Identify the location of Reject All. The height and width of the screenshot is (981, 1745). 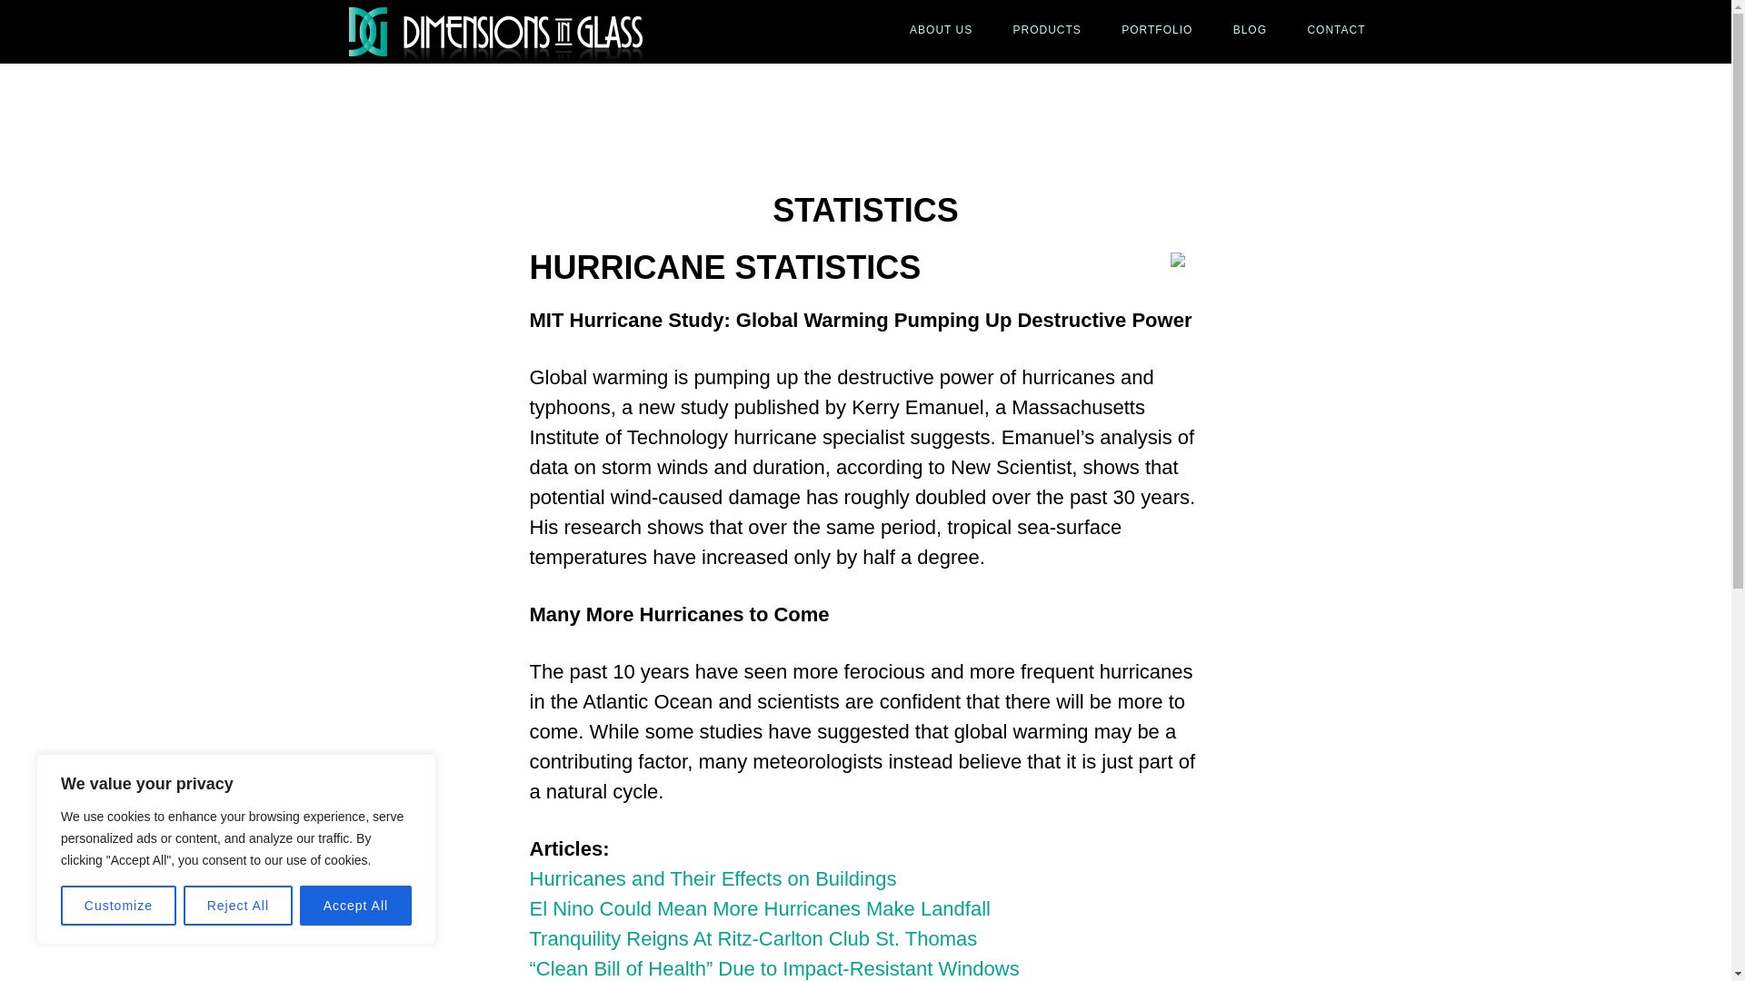
(238, 906).